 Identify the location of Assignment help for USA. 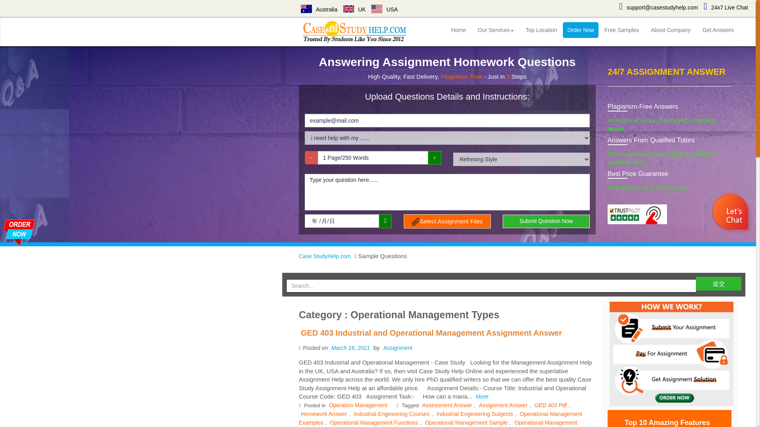
(377, 9).